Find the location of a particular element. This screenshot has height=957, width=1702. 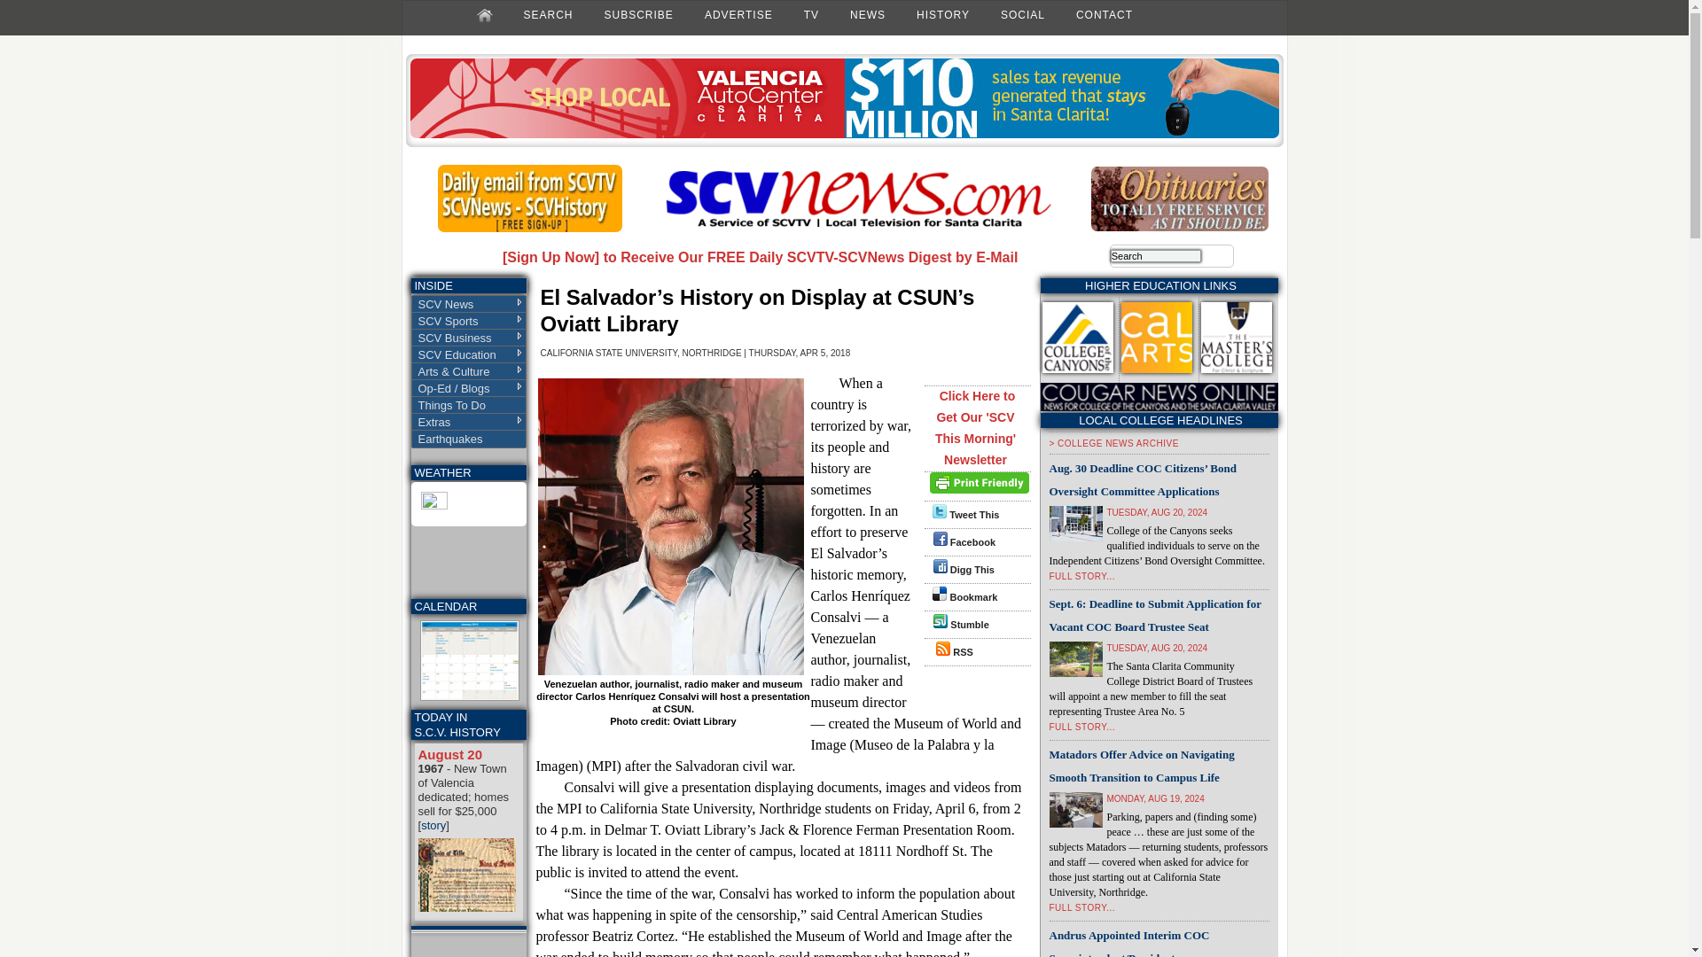

ADVERTISE is located at coordinates (738, 14).